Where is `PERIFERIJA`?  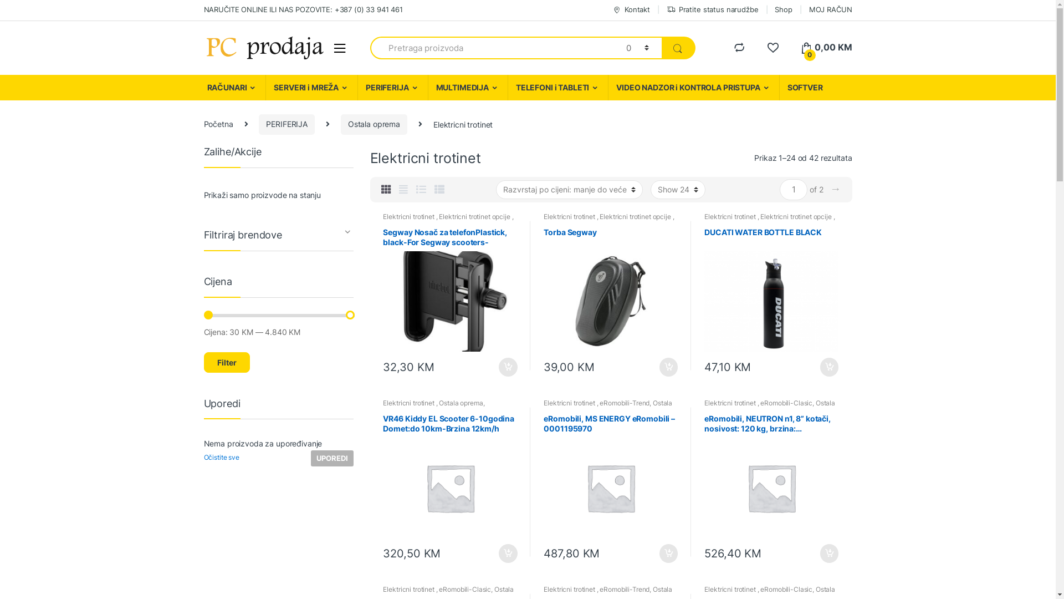
PERIFERIJA is located at coordinates (392, 88).